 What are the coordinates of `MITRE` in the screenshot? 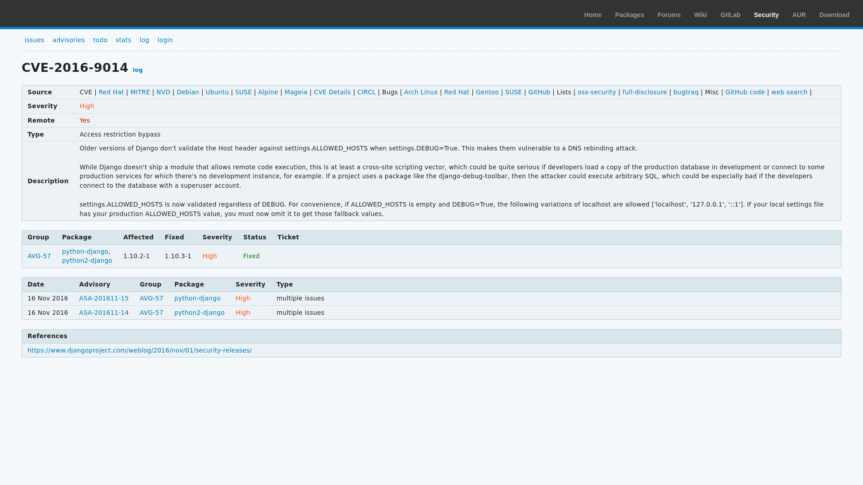 It's located at (140, 92).